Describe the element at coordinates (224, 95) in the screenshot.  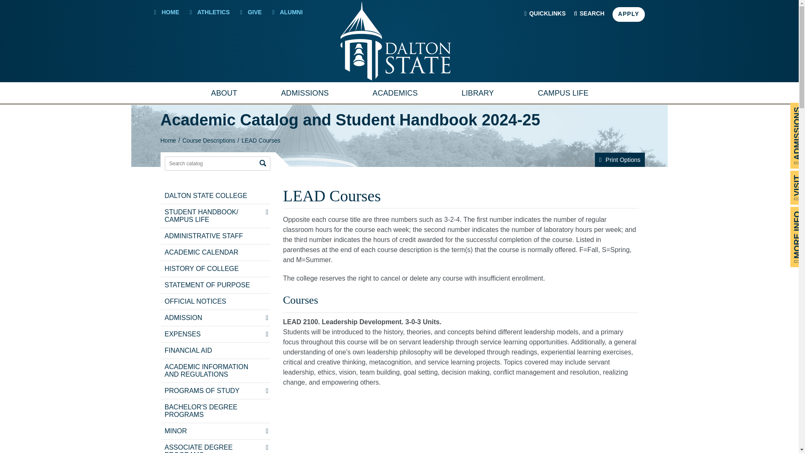
I see `ABOUT` at that location.